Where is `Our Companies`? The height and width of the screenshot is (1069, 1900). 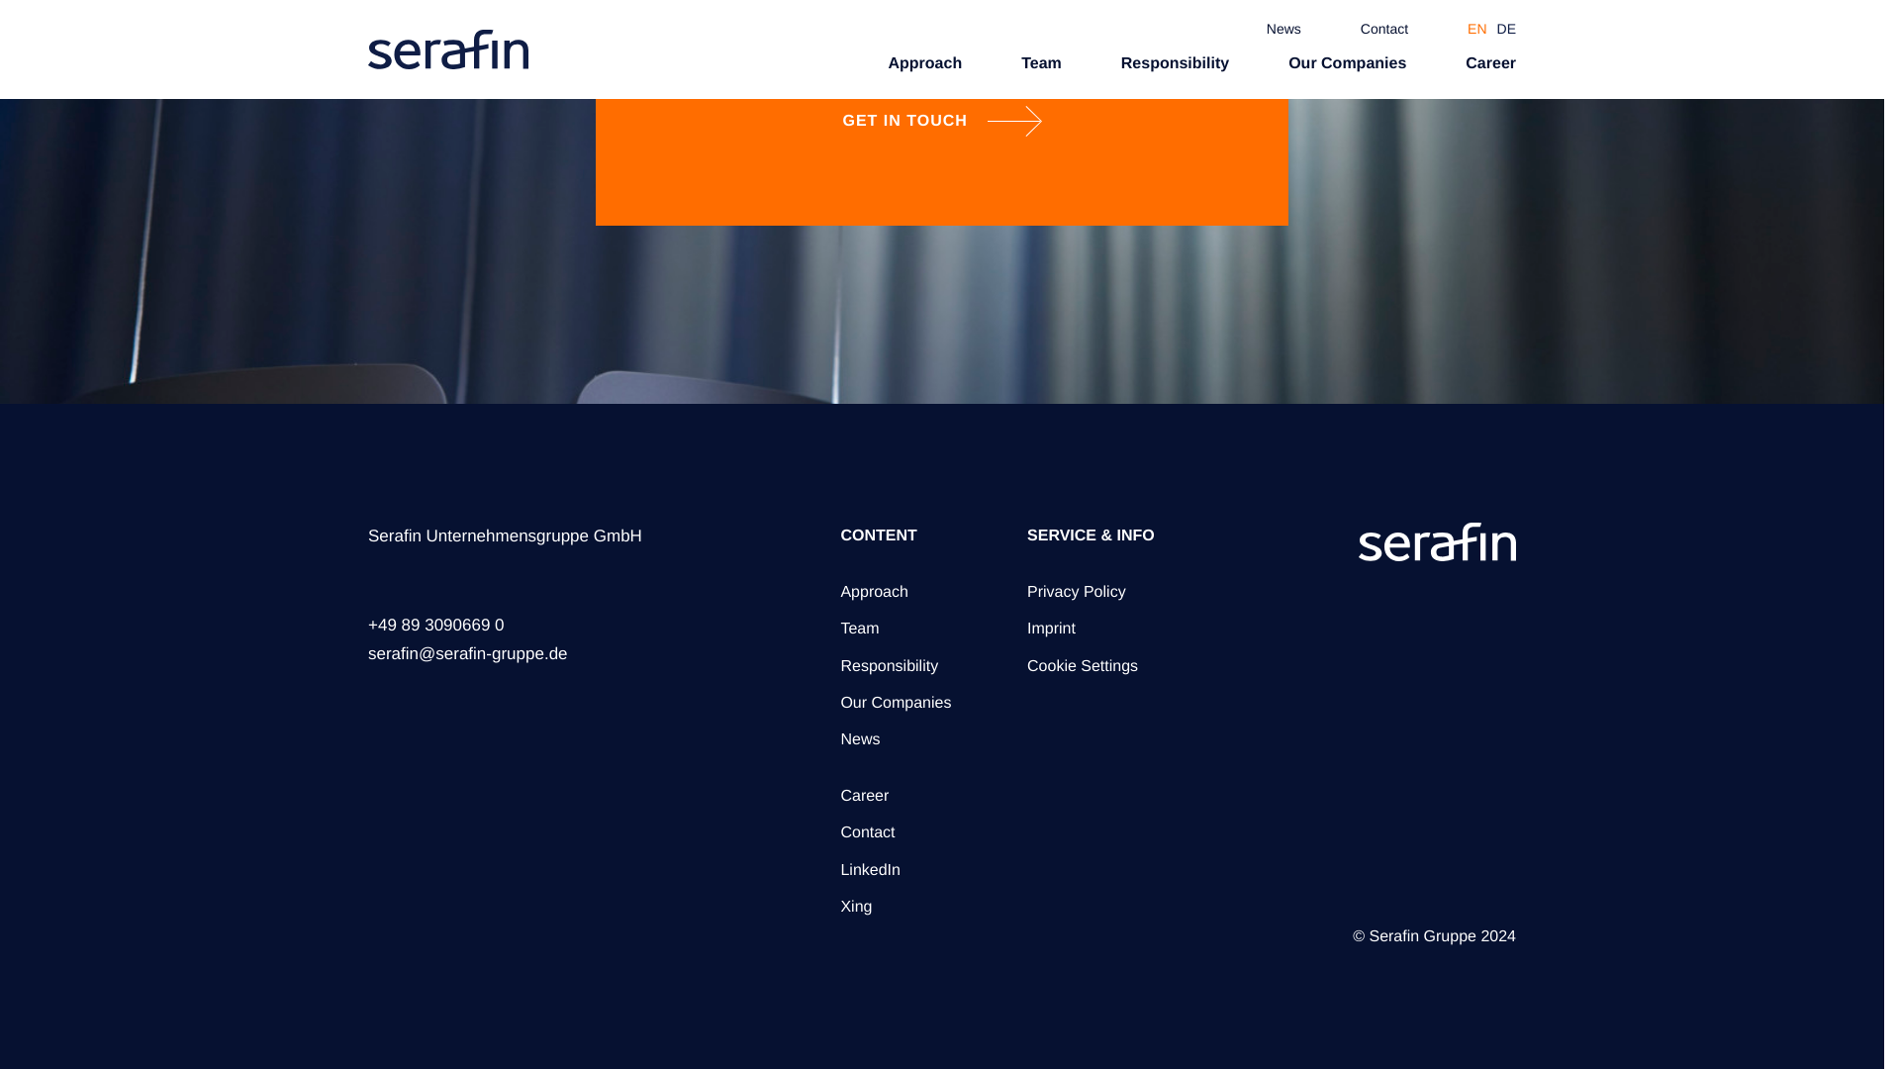 Our Companies is located at coordinates (895, 703).